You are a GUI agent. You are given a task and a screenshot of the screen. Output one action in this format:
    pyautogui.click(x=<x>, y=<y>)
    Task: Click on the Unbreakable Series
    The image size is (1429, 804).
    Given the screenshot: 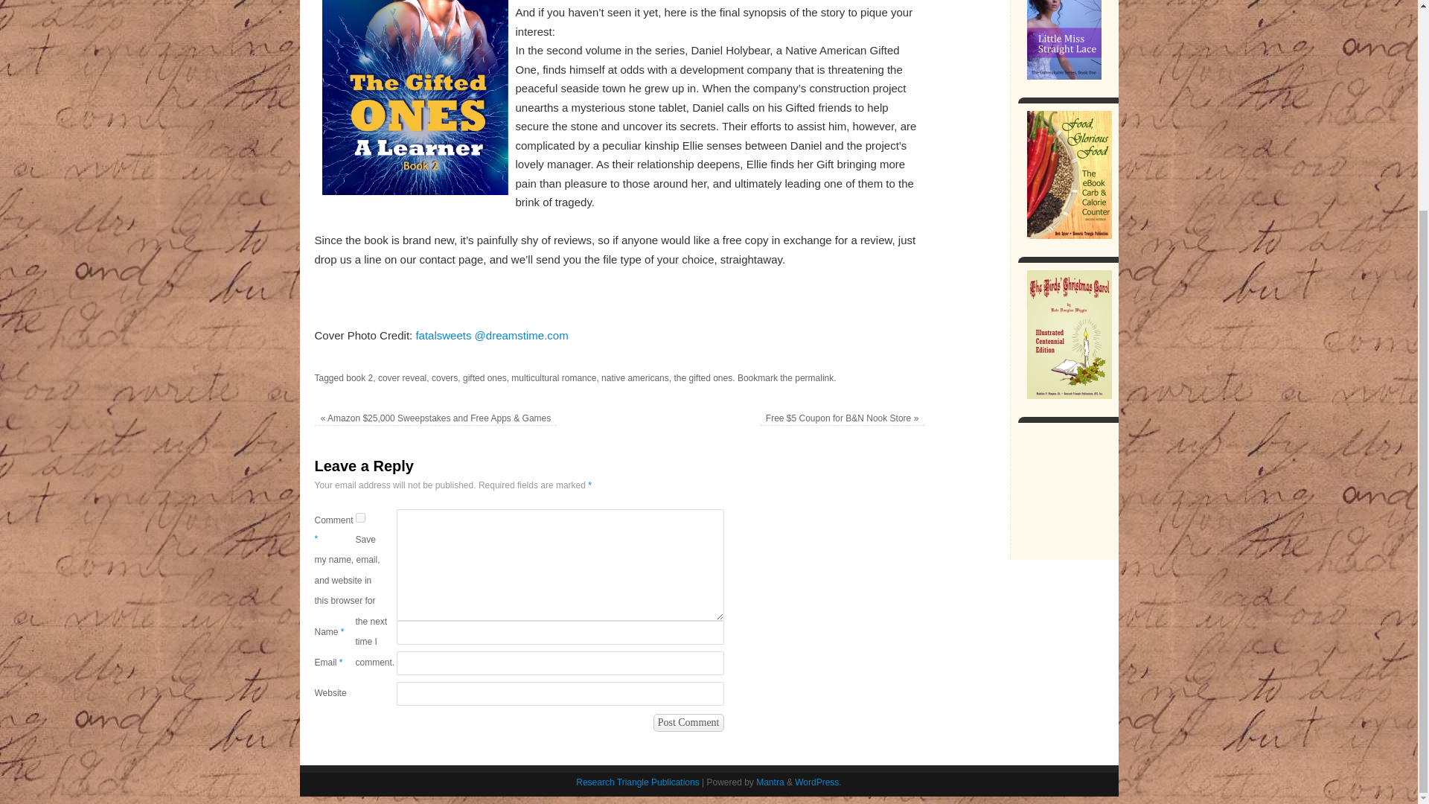 What is the action you would take?
    pyautogui.click(x=1064, y=39)
    